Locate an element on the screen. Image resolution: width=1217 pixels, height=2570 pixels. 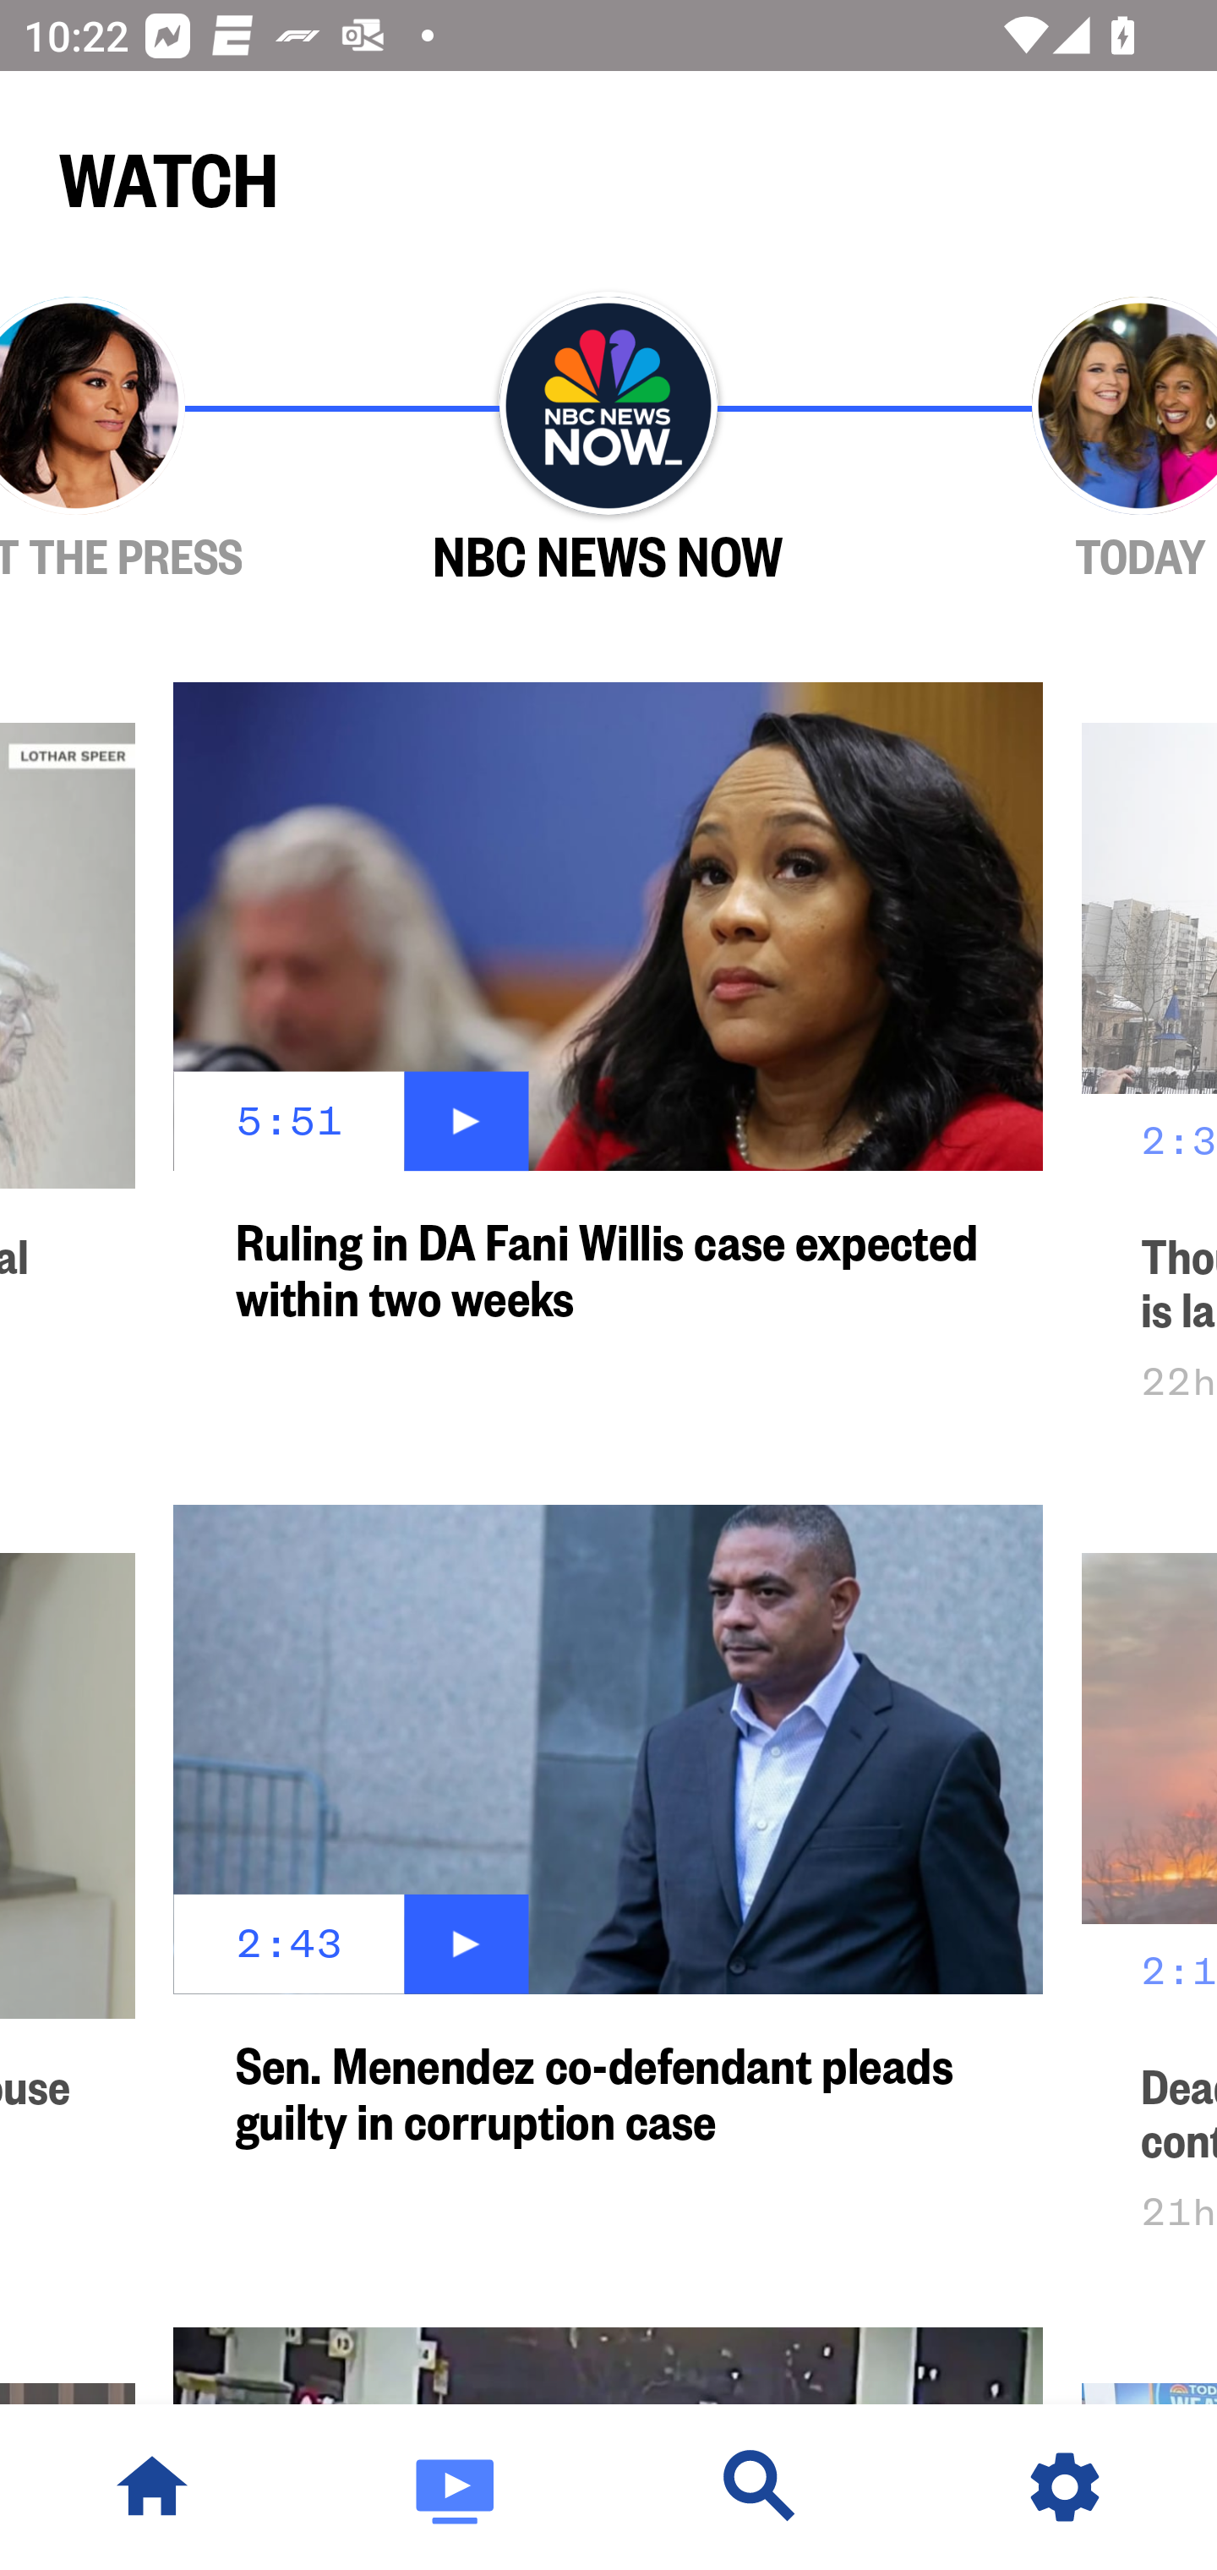
Discover is located at coordinates (761, 2487).